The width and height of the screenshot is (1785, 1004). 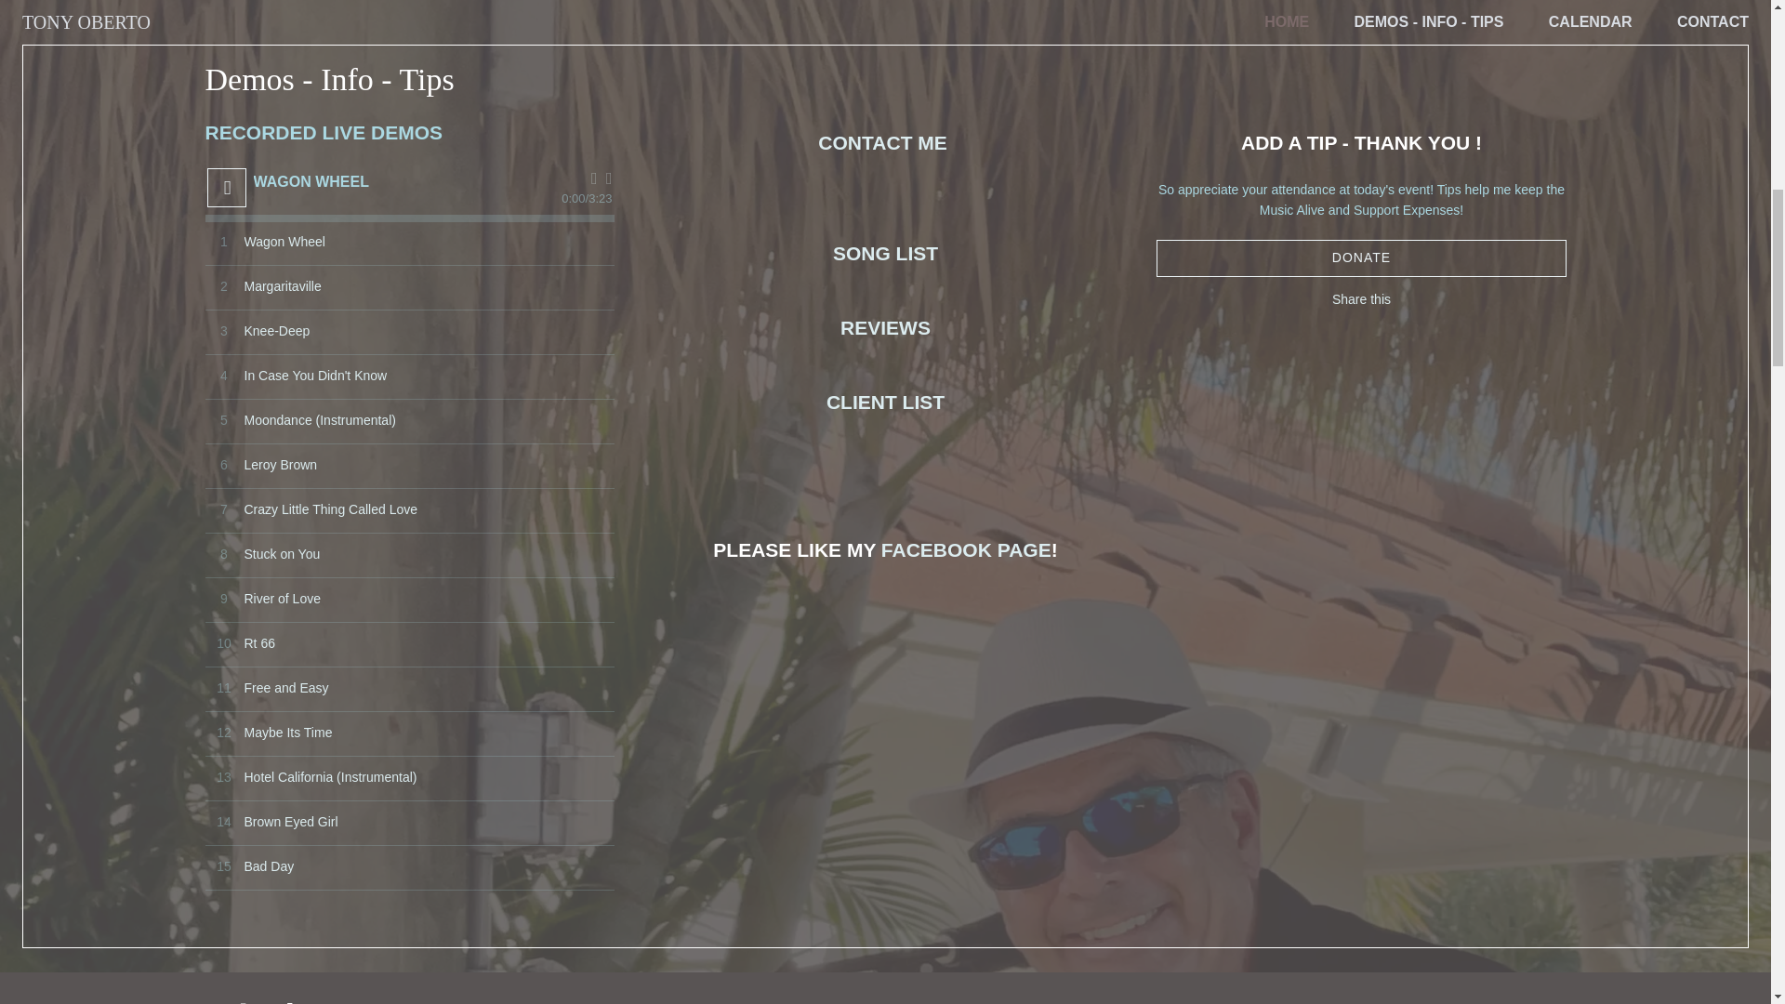 What do you see at coordinates (284, 242) in the screenshot?
I see `Wagon Wheel` at bounding box center [284, 242].